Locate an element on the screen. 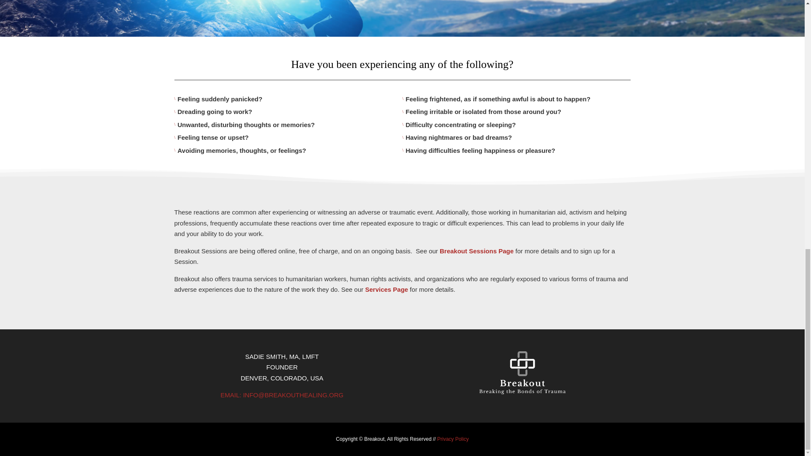 The height and width of the screenshot is (456, 811). Breakout-Stacked-W-Logo is located at coordinates (522, 372).